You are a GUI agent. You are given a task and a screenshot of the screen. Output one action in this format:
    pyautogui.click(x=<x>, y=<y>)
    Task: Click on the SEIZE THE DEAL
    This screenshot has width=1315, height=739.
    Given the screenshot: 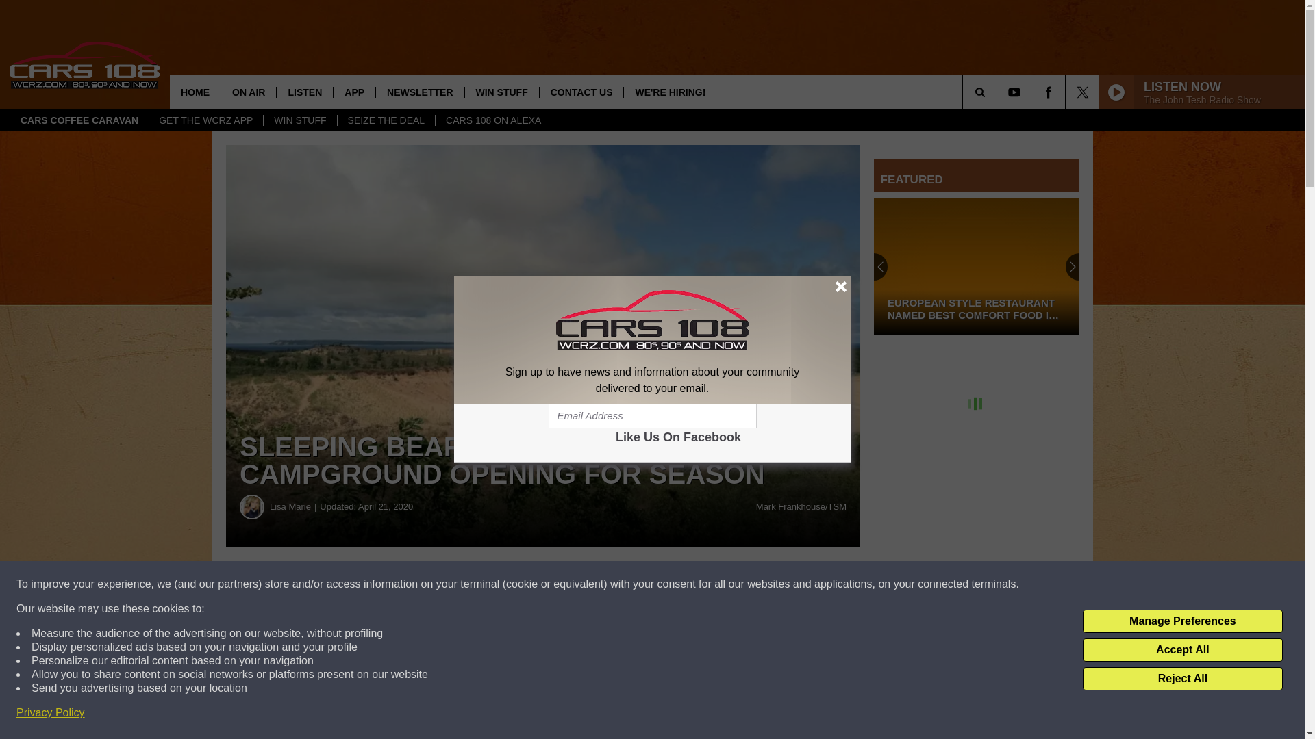 What is the action you would take?
    pyautogui.click(x=386, y=120)
    